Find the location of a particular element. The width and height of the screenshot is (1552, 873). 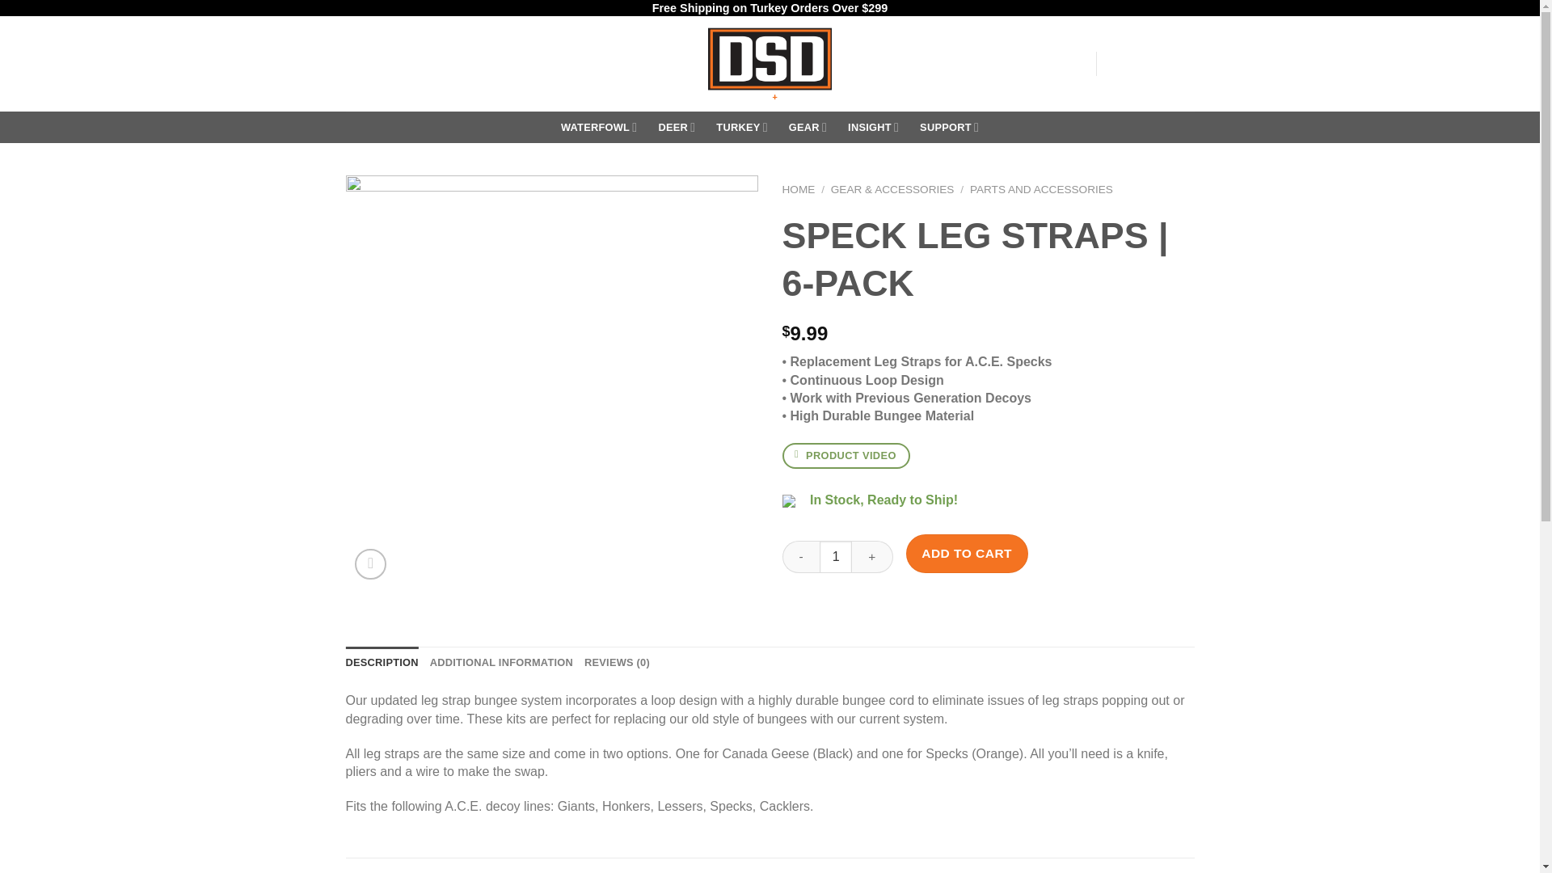

Zoom is located at coordinates (370, 564).